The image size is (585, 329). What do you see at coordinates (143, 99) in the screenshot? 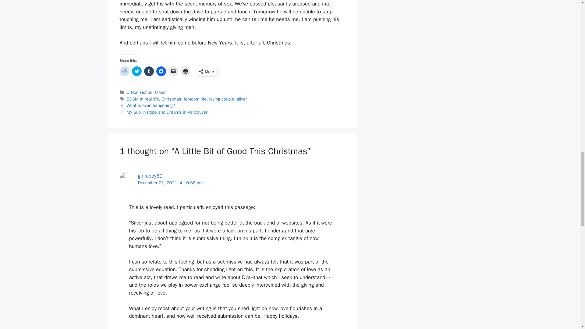
I see `BDSM in real life` at bounding box center [143, 99].